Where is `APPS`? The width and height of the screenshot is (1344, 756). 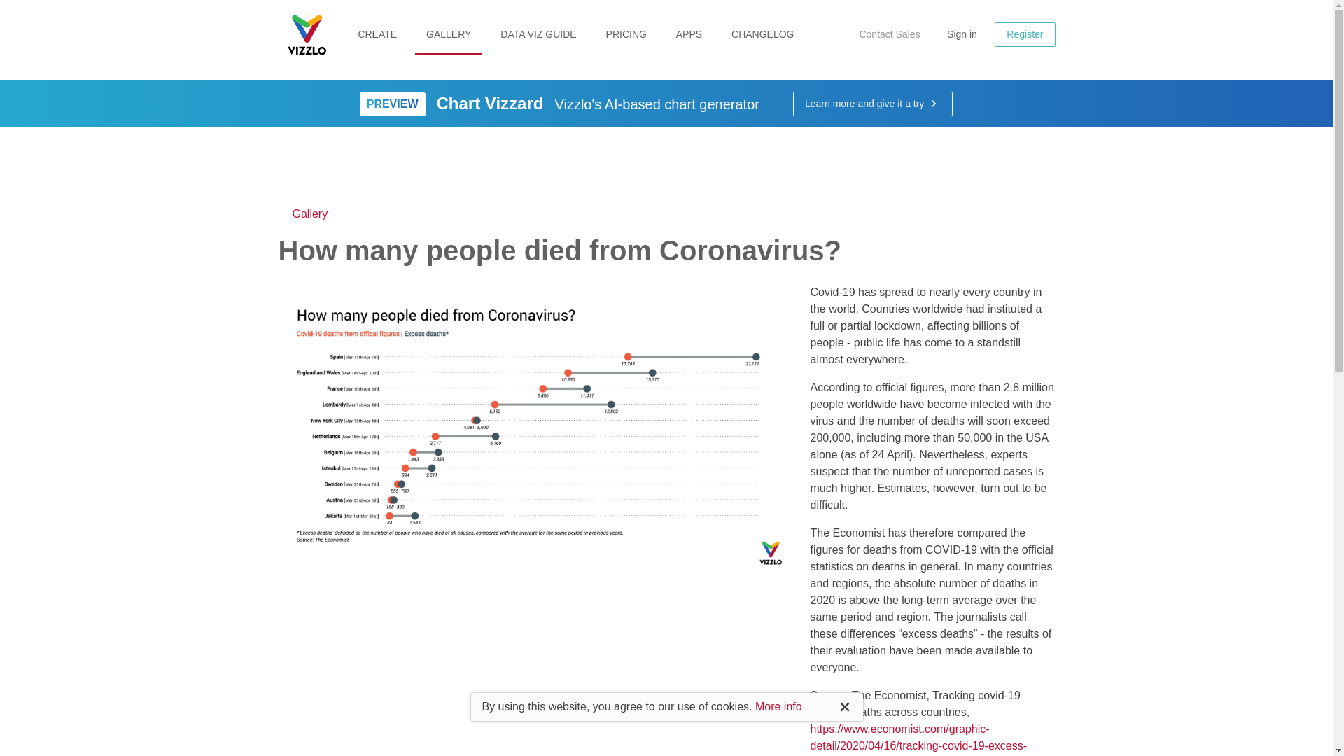 APPS is located at coordinates (689, 35).